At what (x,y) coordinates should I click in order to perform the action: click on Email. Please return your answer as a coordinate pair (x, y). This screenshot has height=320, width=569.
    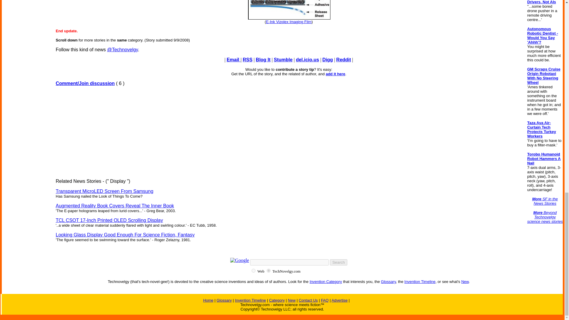
    Looking at the image, I should click on (234, 60).